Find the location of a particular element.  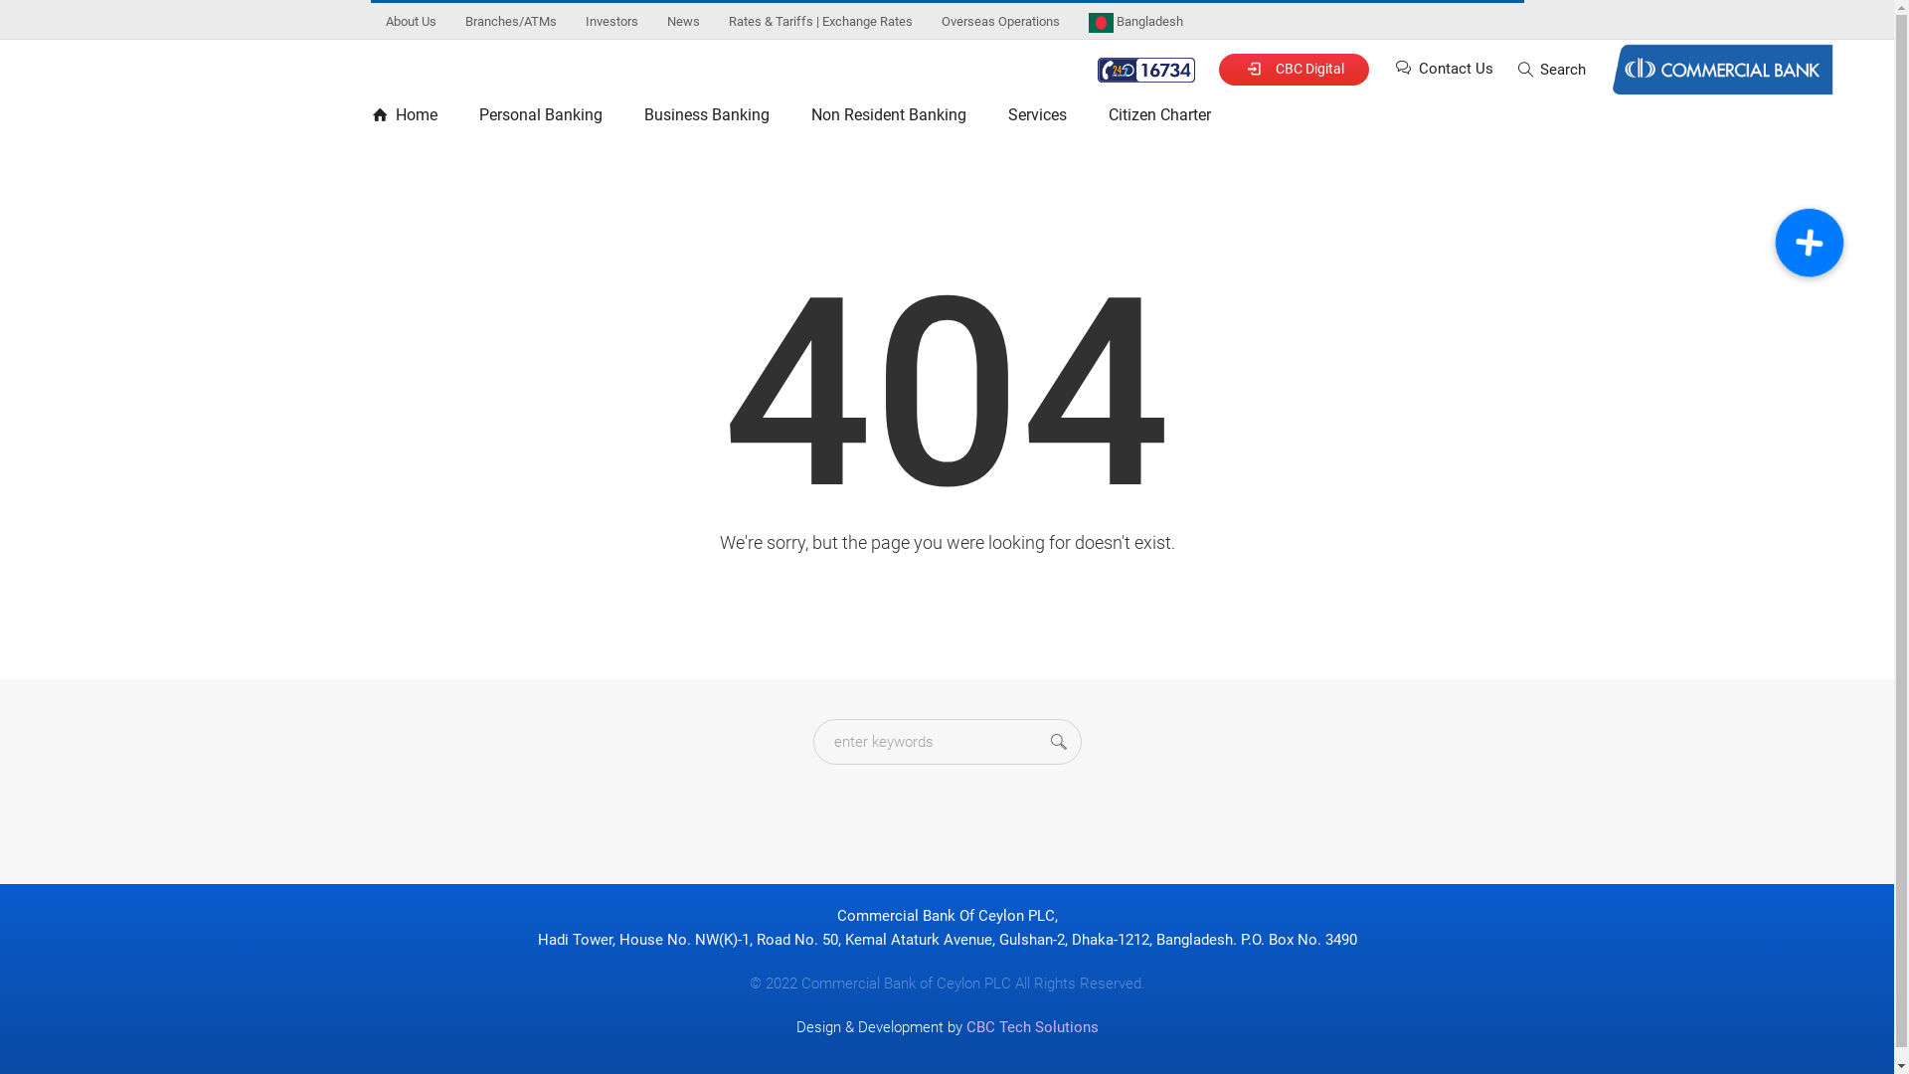

Home is located at coordinates (414, 119).